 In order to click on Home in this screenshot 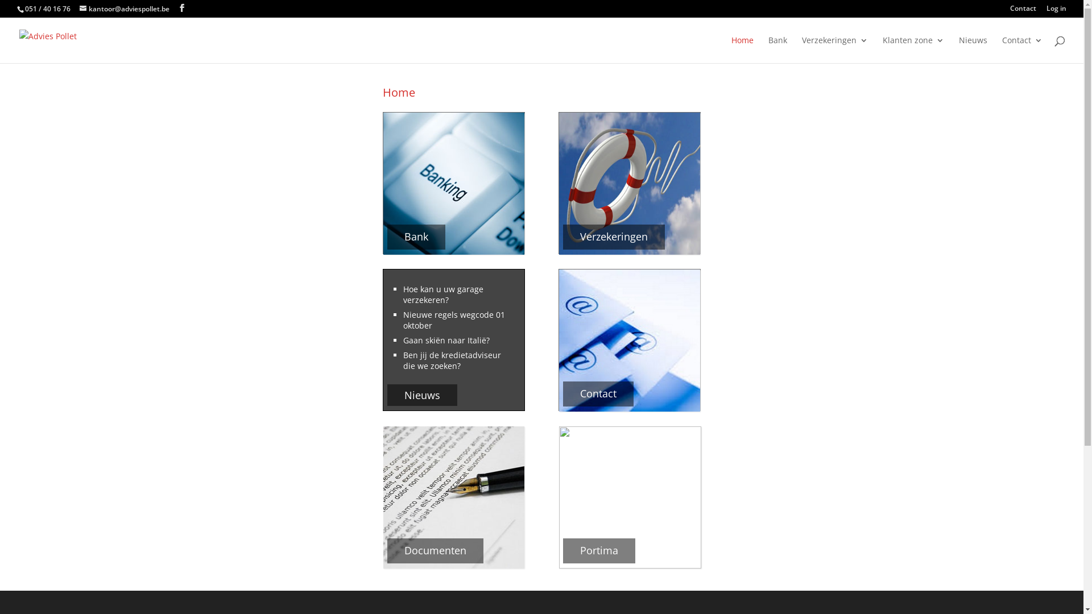, I will do `click(399, 92)`.